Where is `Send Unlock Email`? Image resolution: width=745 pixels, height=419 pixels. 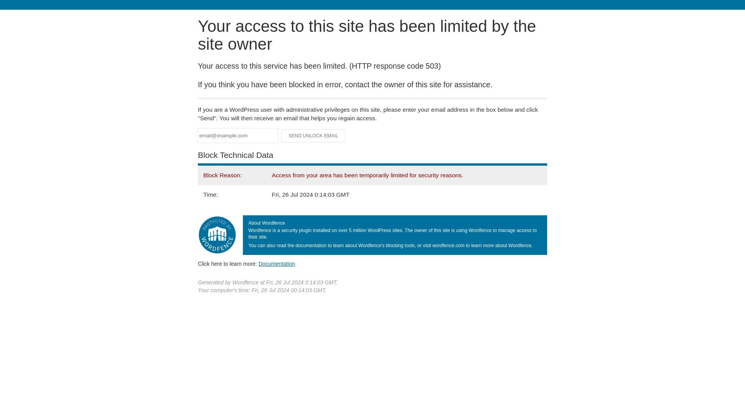
Send Unlock Email is located at coordinates (314, 136).